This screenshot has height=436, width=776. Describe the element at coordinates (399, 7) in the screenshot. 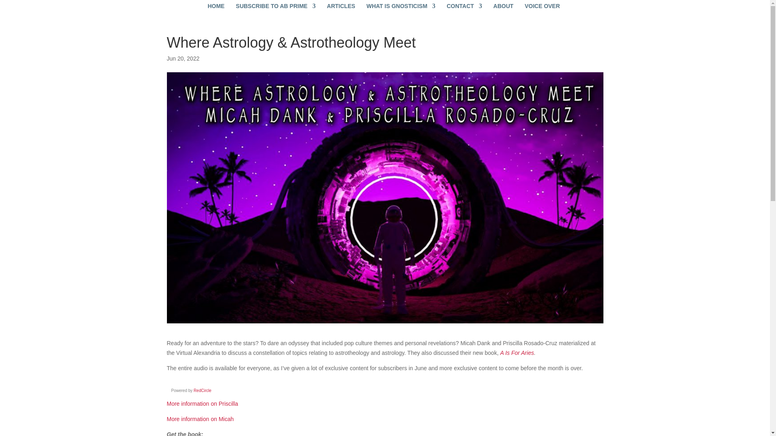

I see `WHAT IS GNOSTICISM` at that location.